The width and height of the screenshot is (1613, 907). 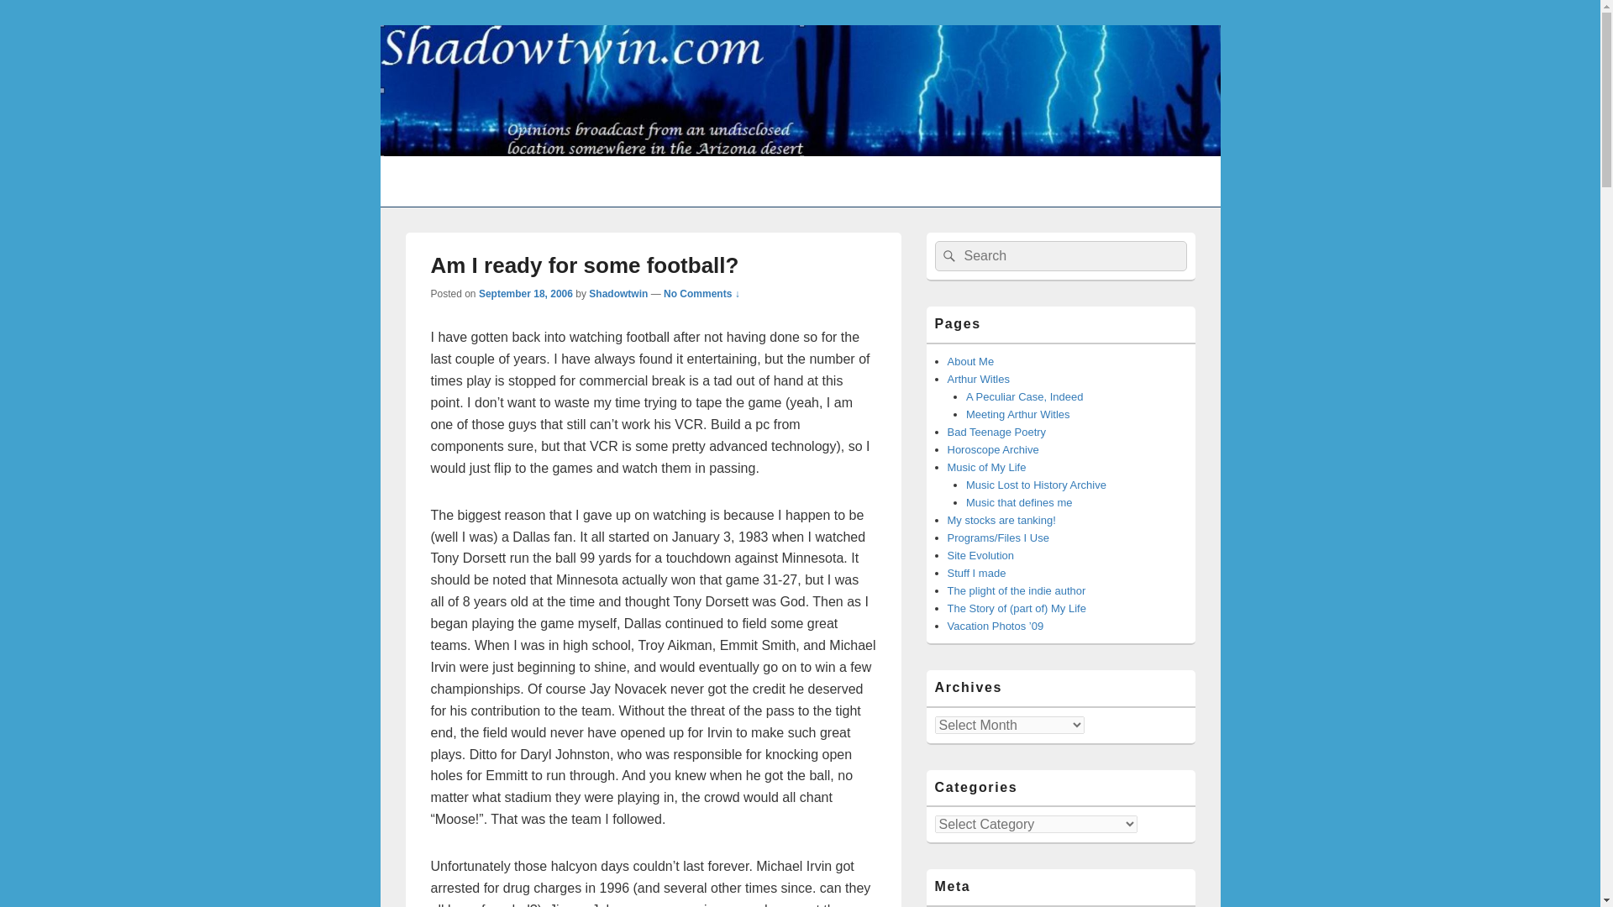 What do you see at coordinates (1001, 521) in the screenshot?
I see `My stocks are tanking!` at bounding box center [1001, 521].